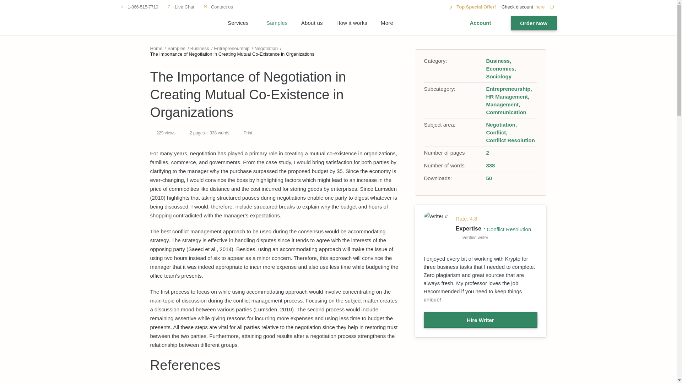  What do you see at coordinates (277, 23) in the screenshot?
I see `Samples` at bounding box center [277, 23].